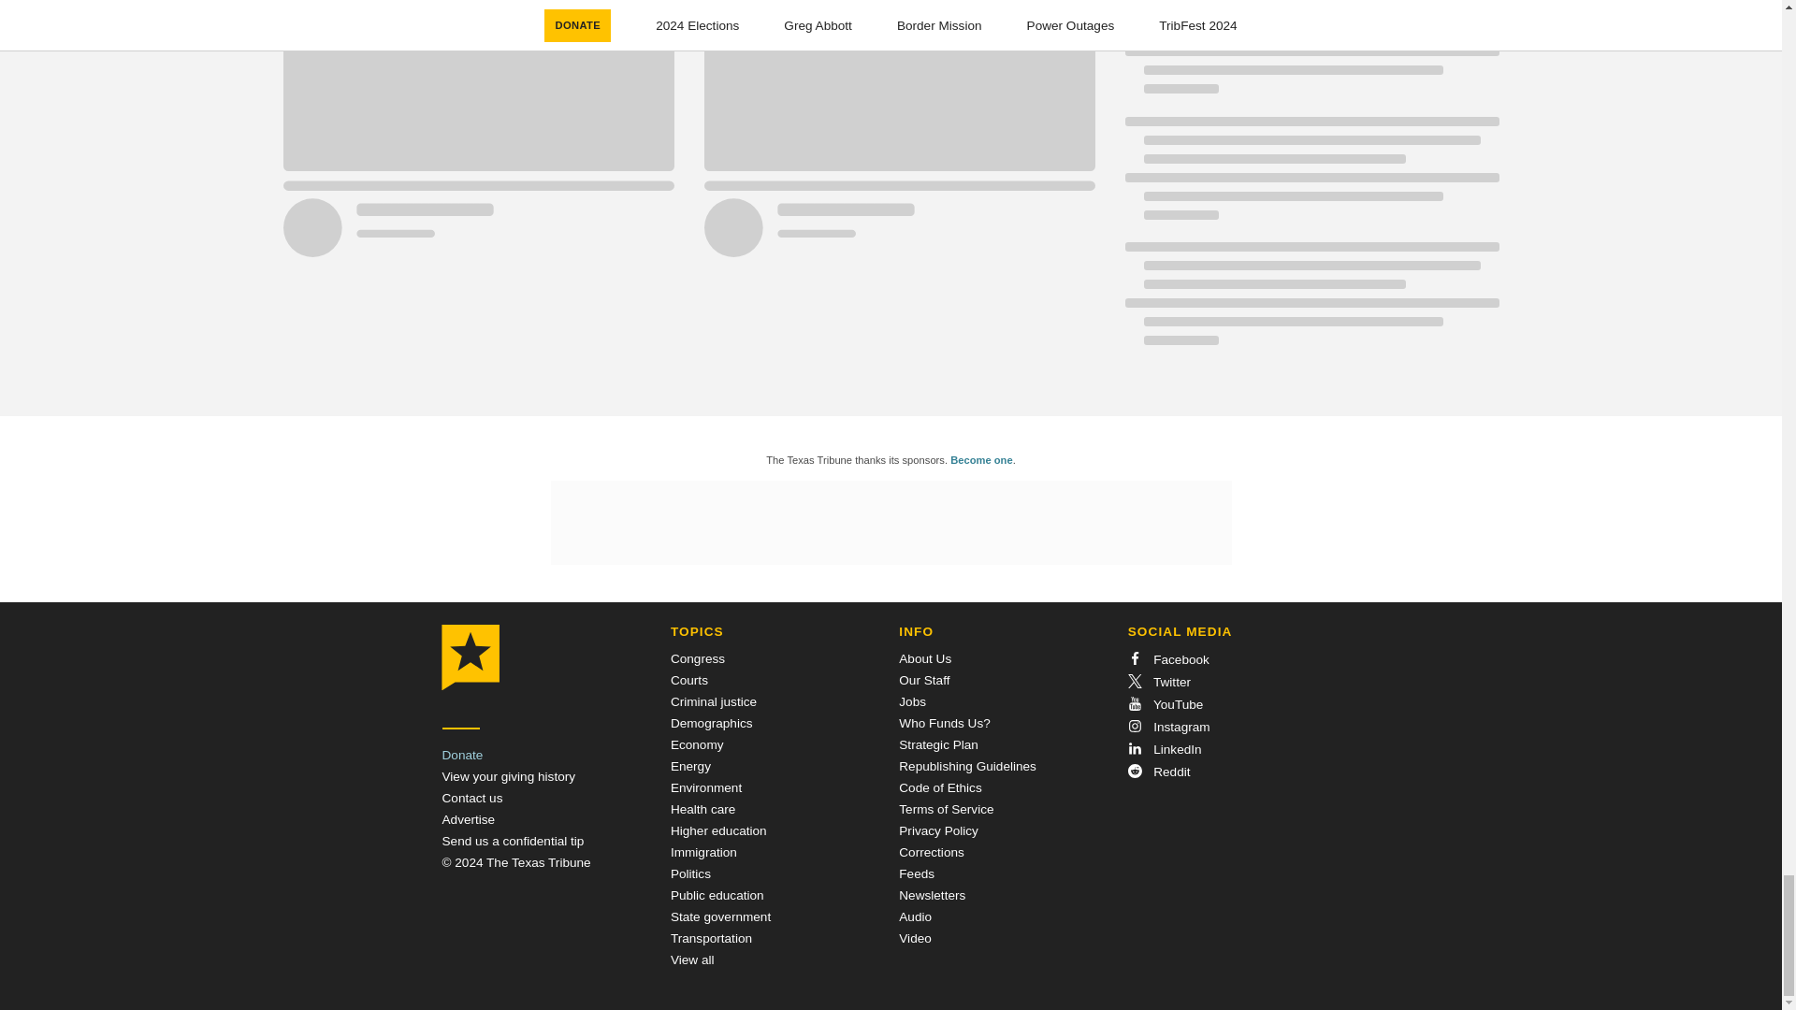 Image resolution: width=1796 pixels, height=1010 pixels. Describe the element at coordinates (462, 756) in the screenshot. I see `Donate` at that location.